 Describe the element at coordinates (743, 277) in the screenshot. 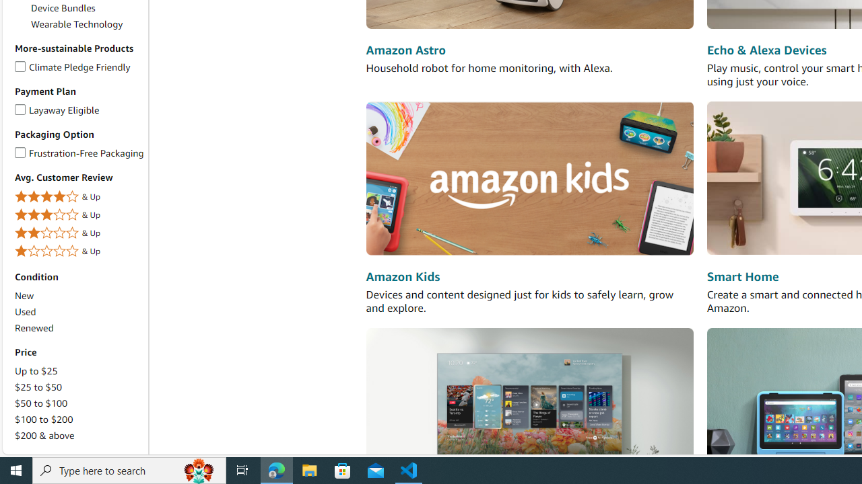

I see `Smart Home` at that location.